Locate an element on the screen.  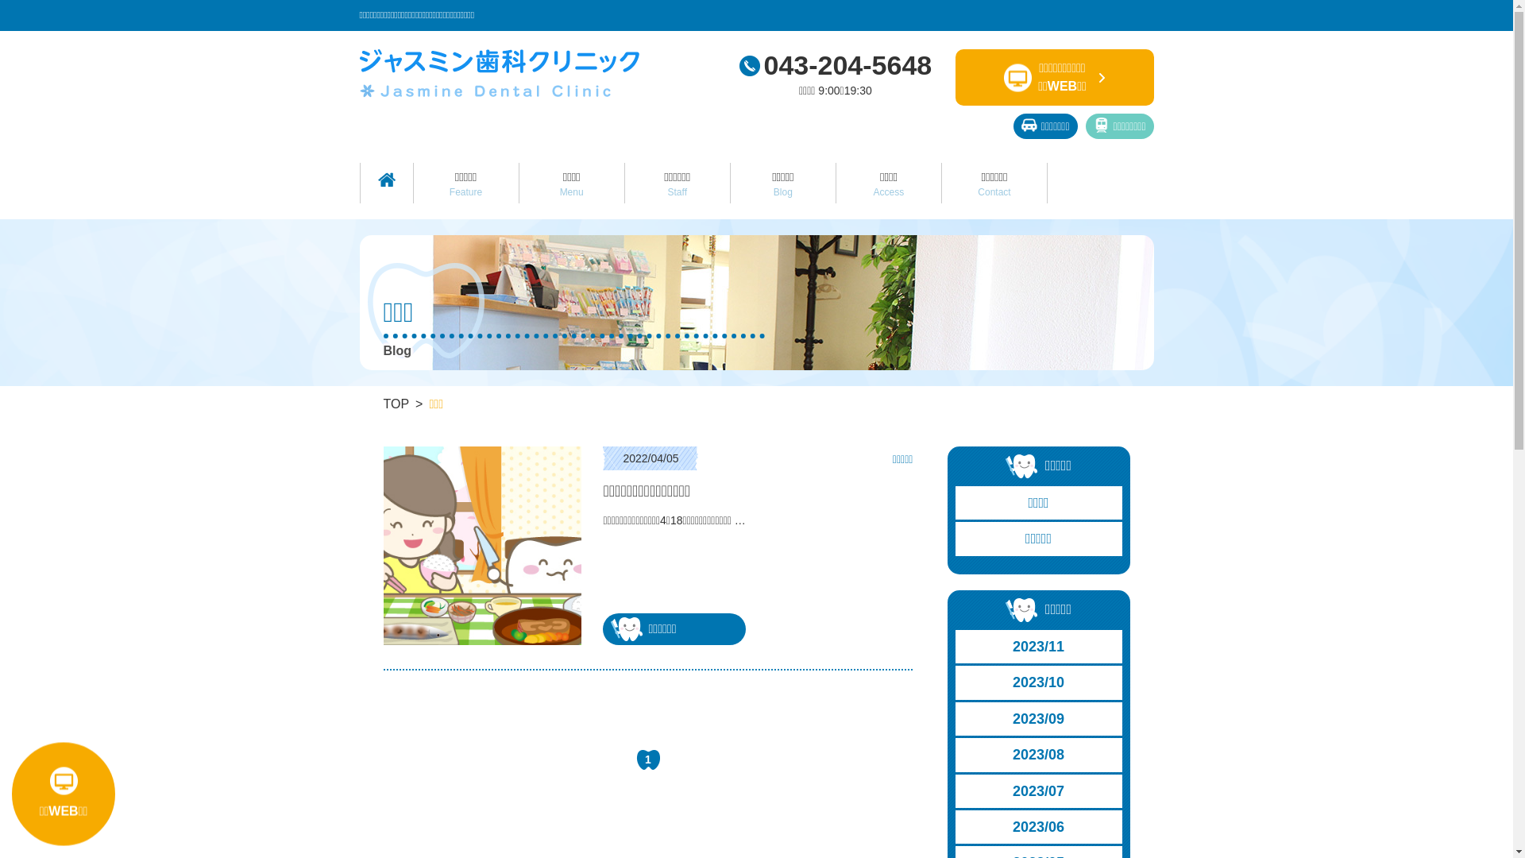
home is located at coordinates (387, 180).